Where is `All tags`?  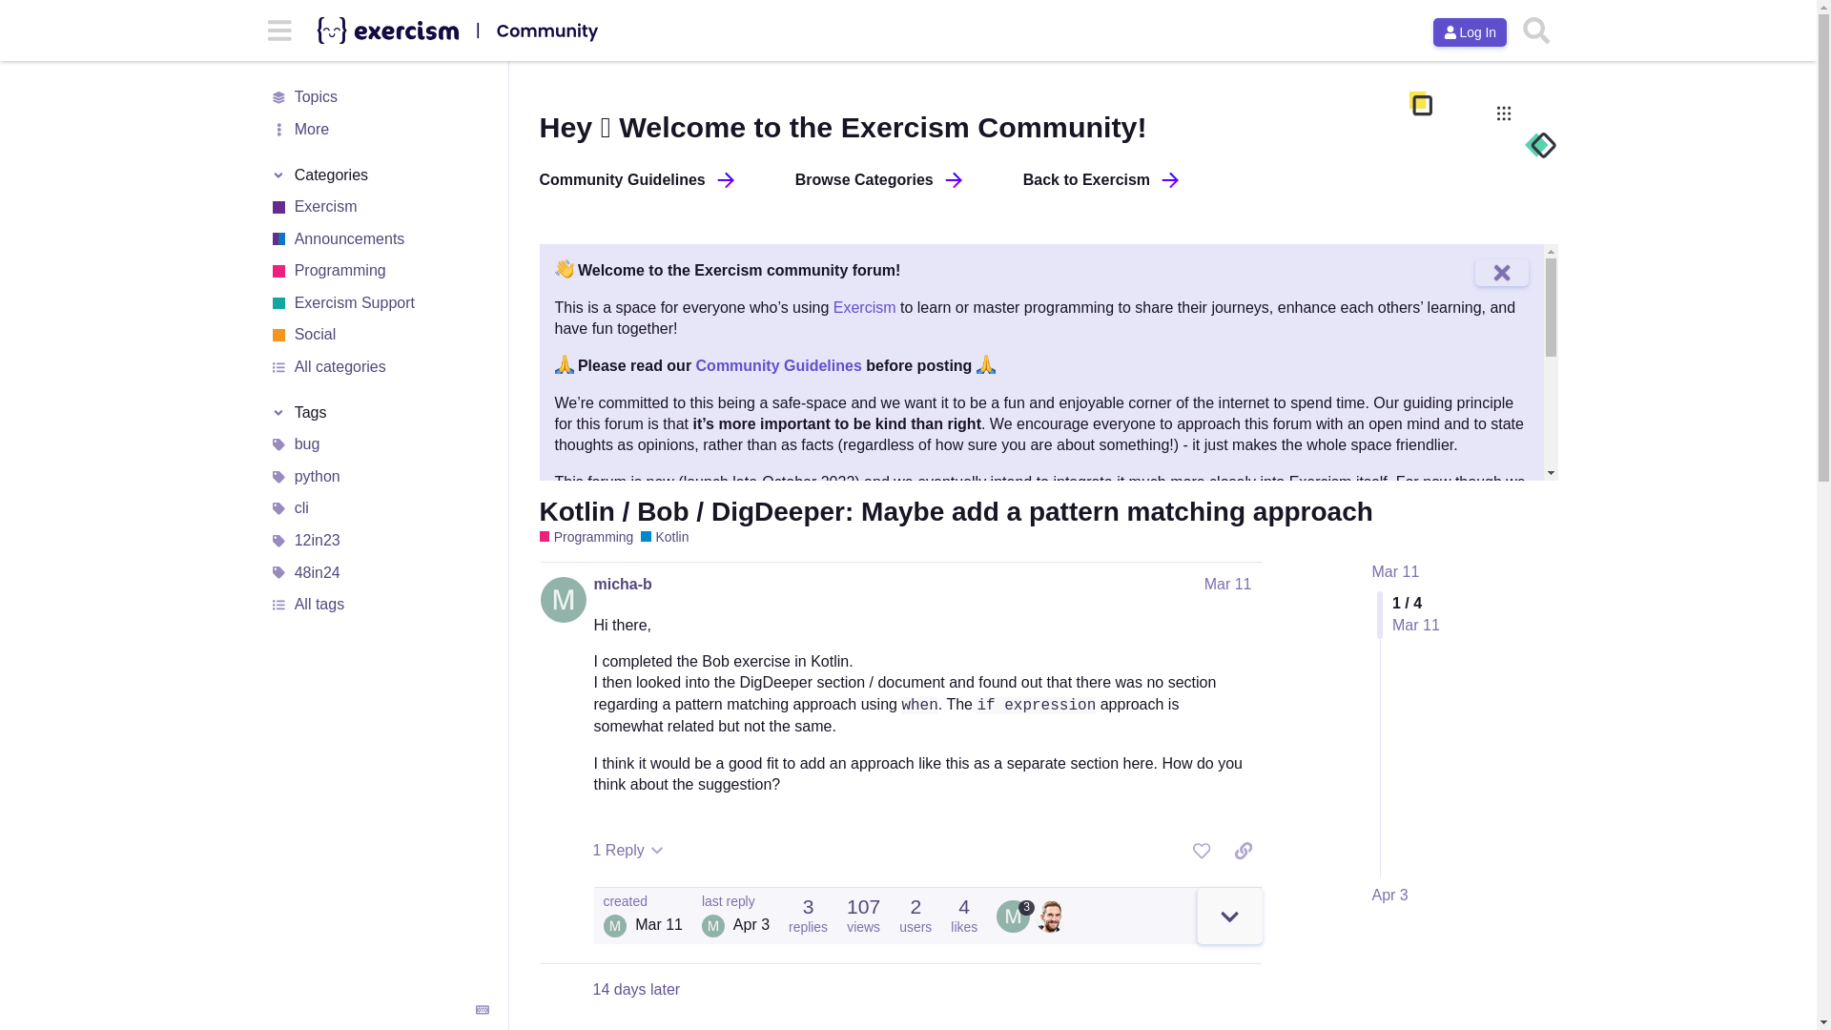
All tags is located at coordinates (379, 605).